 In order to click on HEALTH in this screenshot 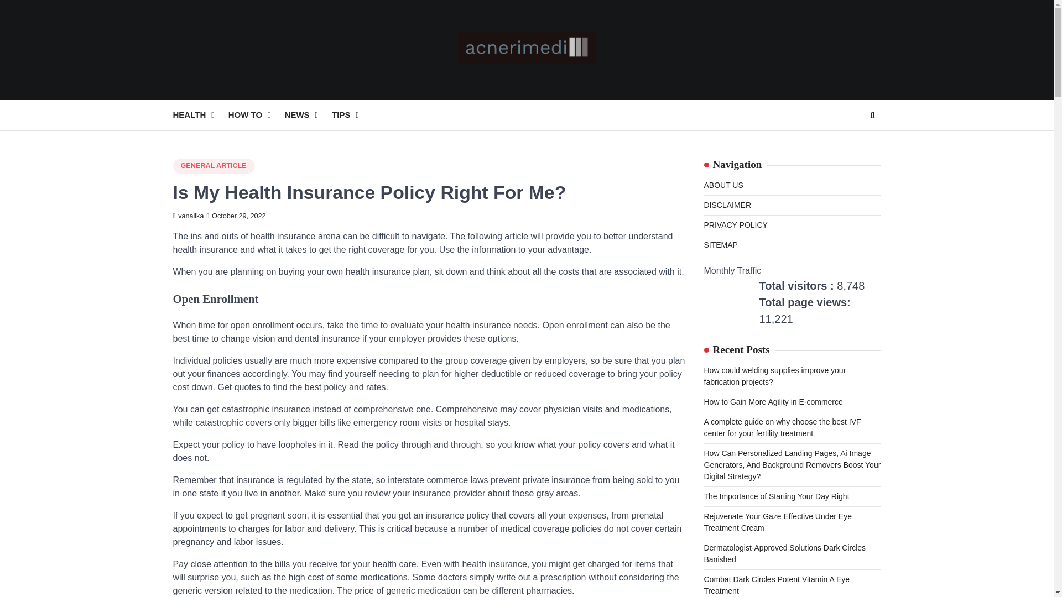, I will do `click(200, 115)`.